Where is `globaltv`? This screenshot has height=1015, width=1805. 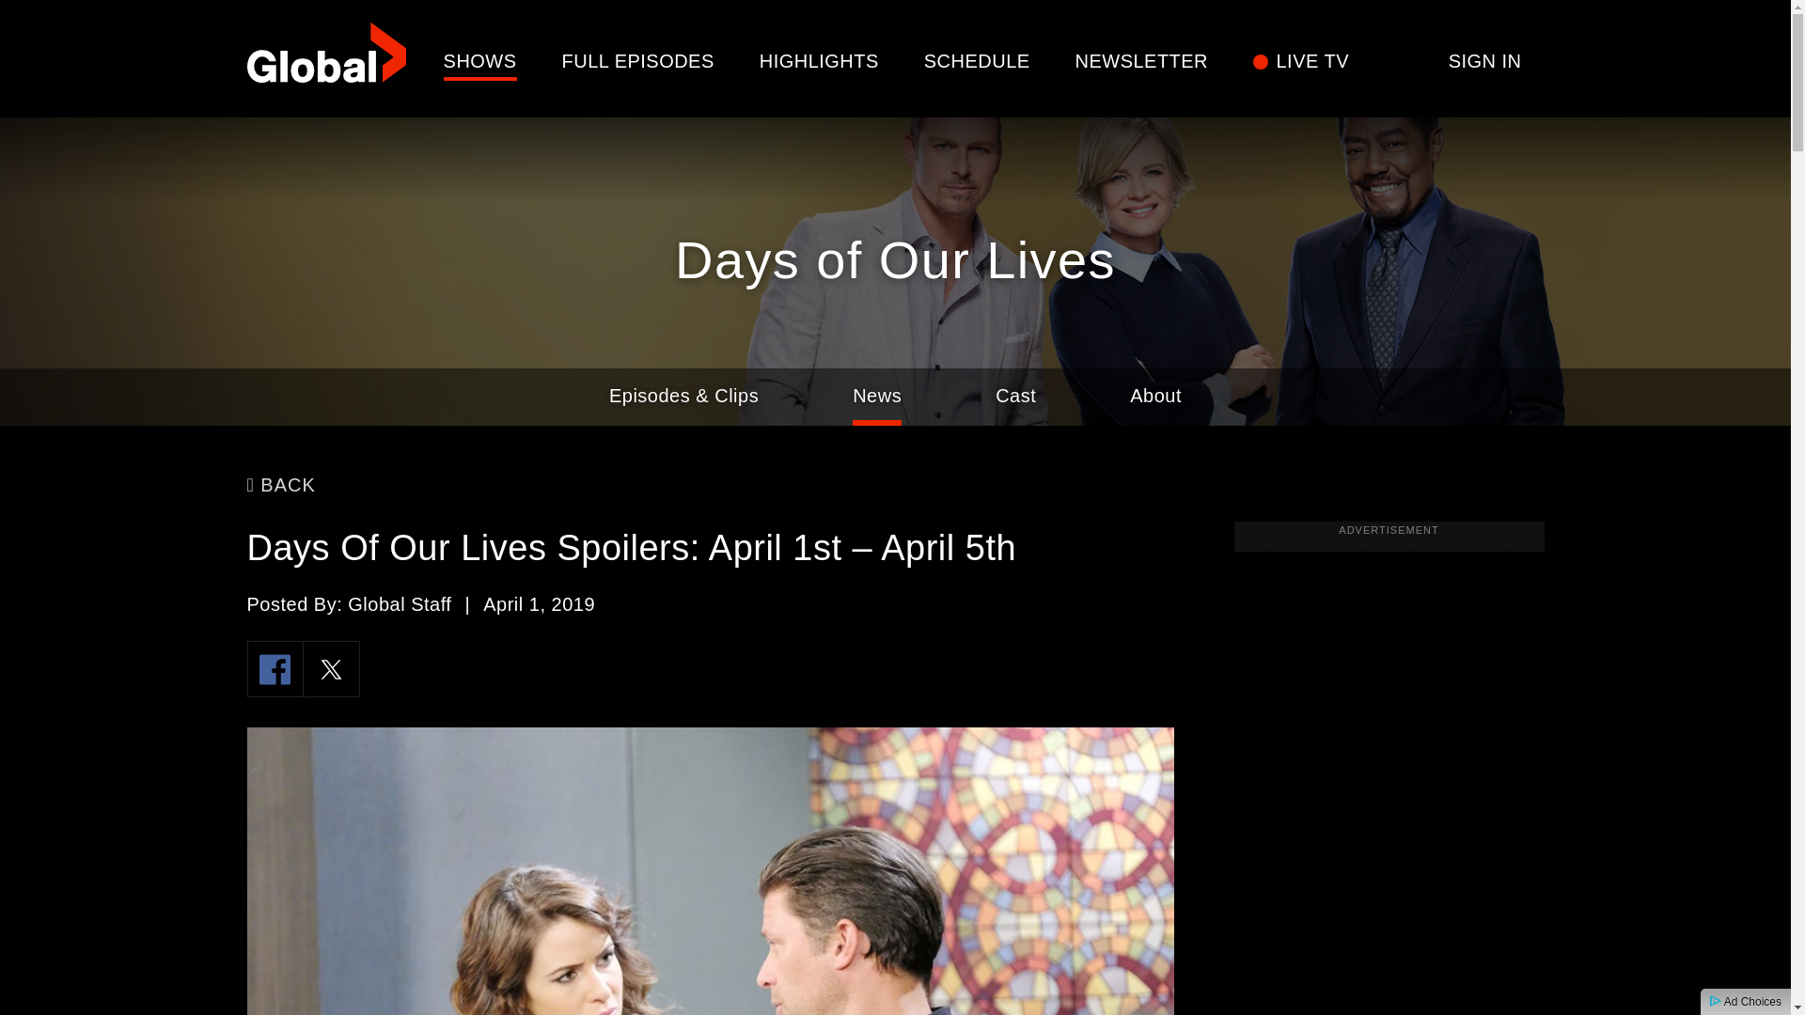 globaltv is located at coordinates (325, 58).